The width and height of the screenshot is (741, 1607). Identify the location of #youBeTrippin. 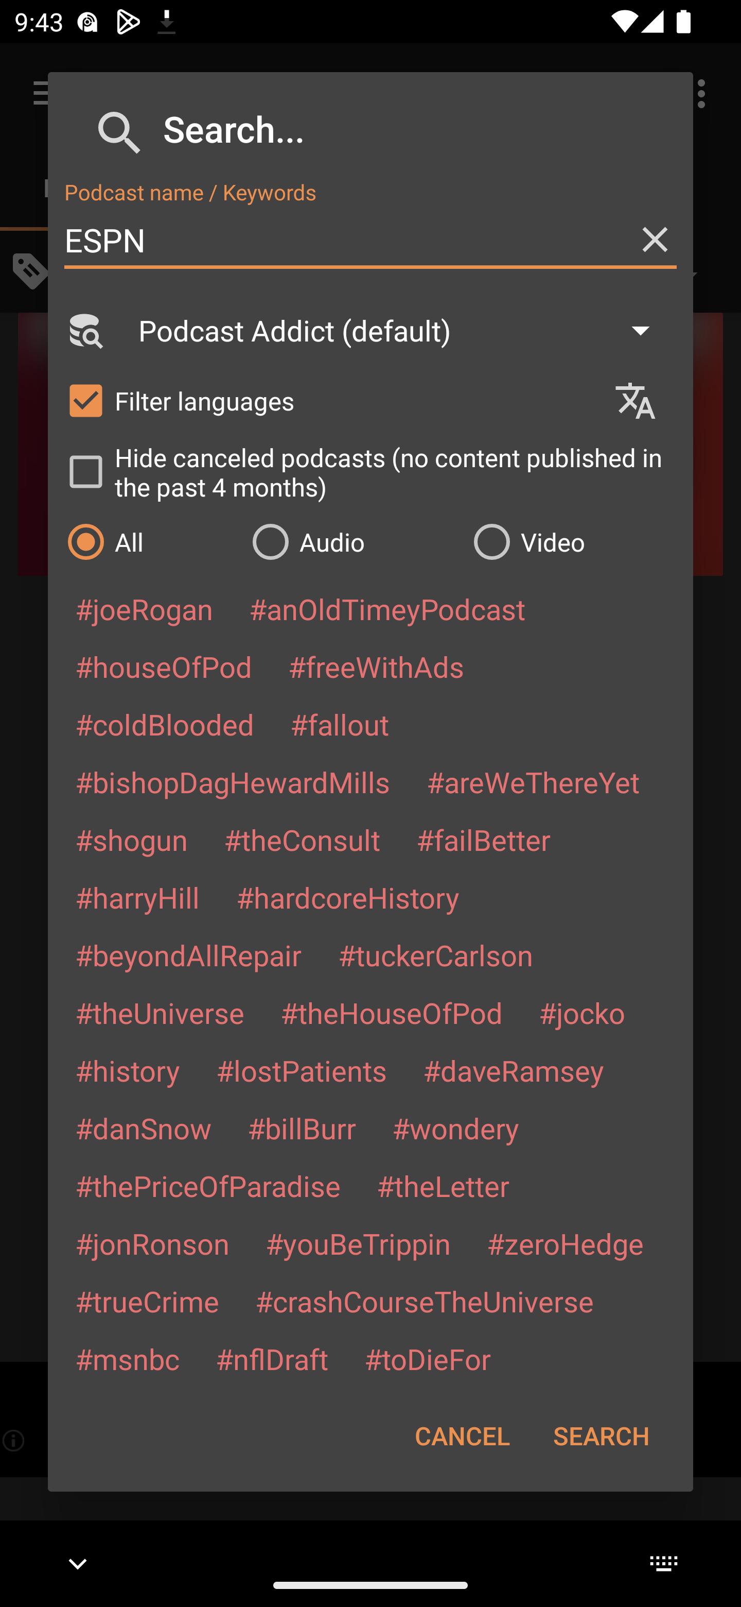
(358, 1243).